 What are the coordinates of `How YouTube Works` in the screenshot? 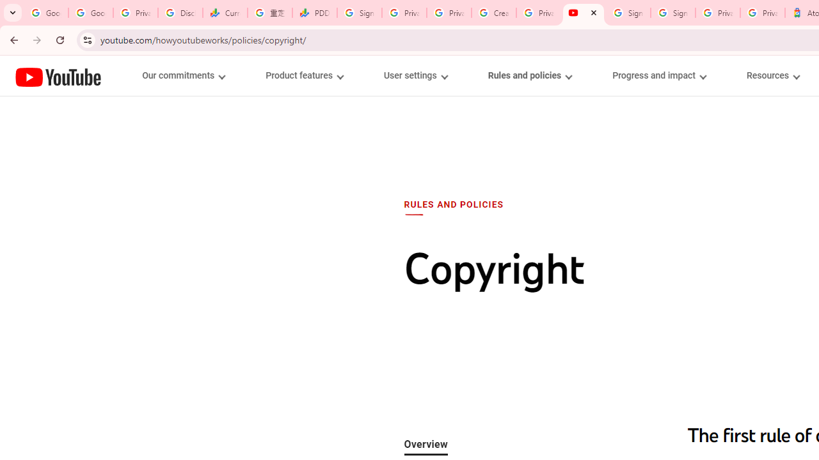 It's located at (58, 75).